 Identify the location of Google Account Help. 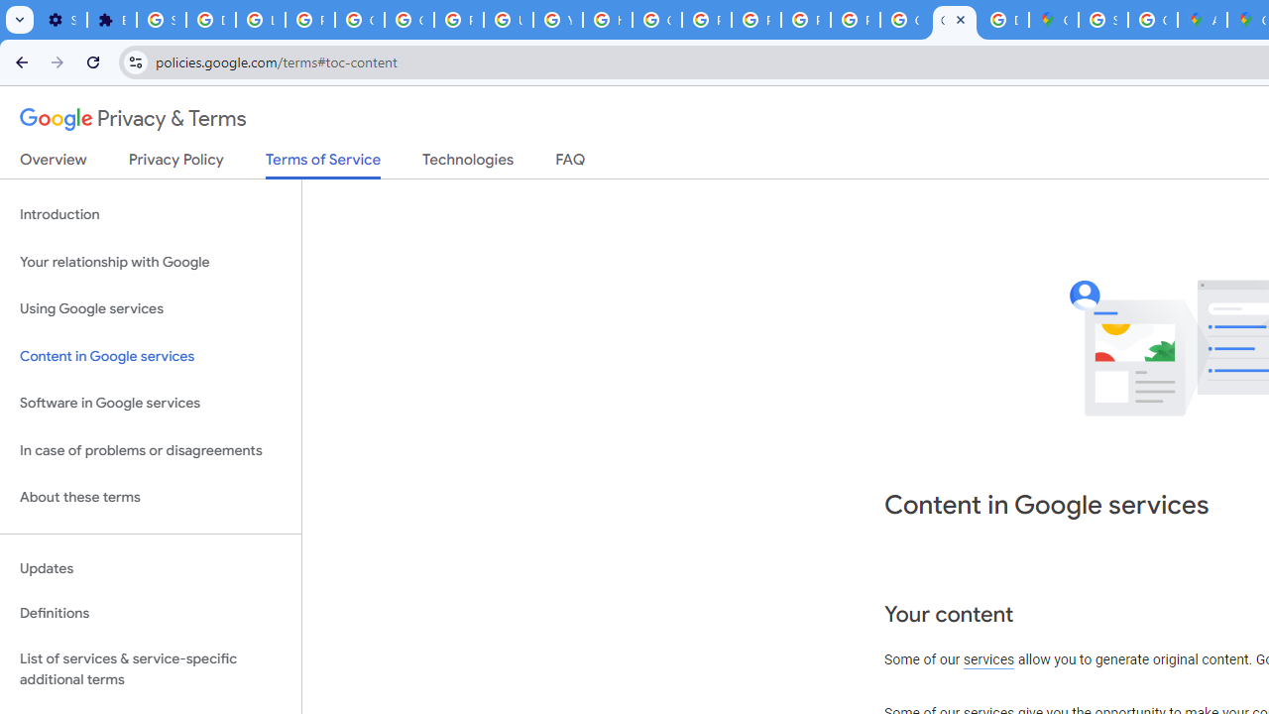
(359, 20).